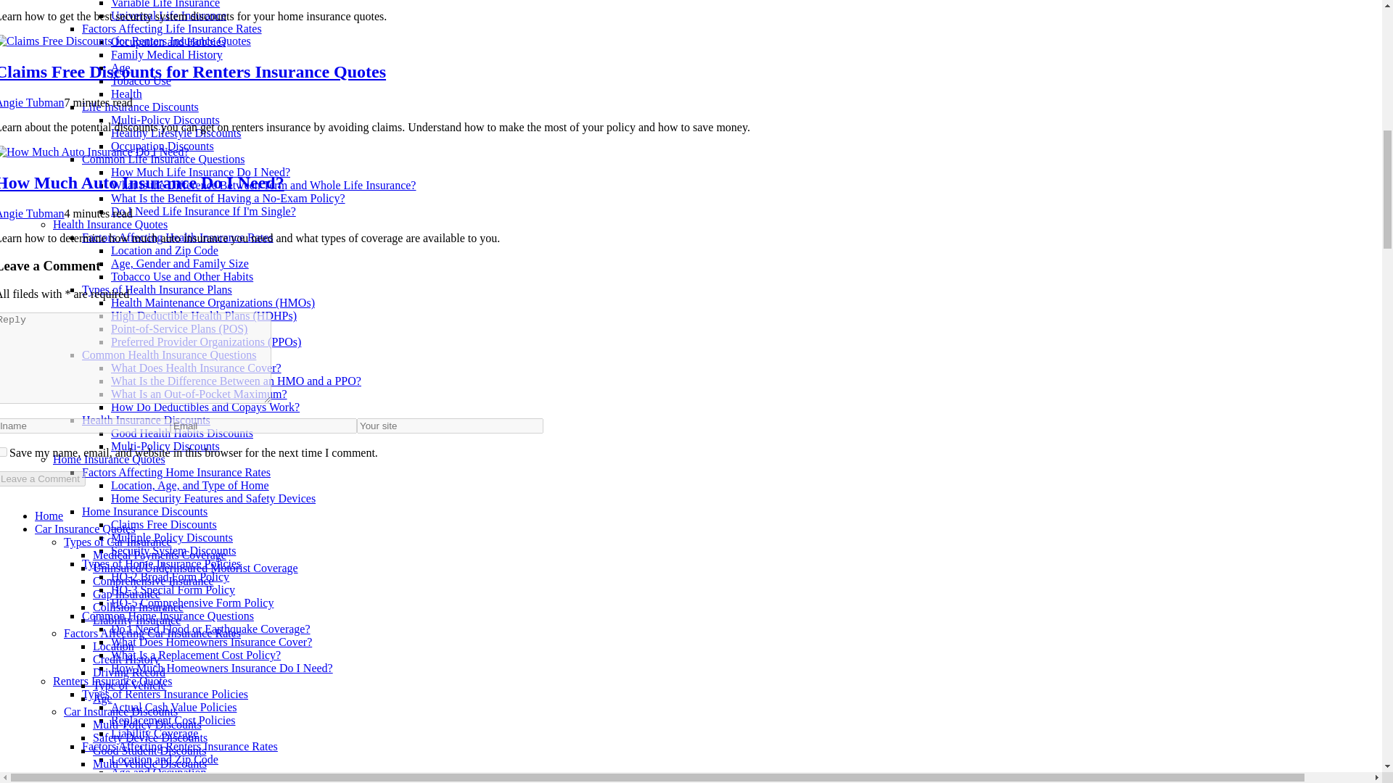 The height and width of the screenshot is (783, 1393). What do you see at coordinates (32, 213) in the screenshot?
I see `Posts by Angie Tubman` at bounding box center [32, 213].